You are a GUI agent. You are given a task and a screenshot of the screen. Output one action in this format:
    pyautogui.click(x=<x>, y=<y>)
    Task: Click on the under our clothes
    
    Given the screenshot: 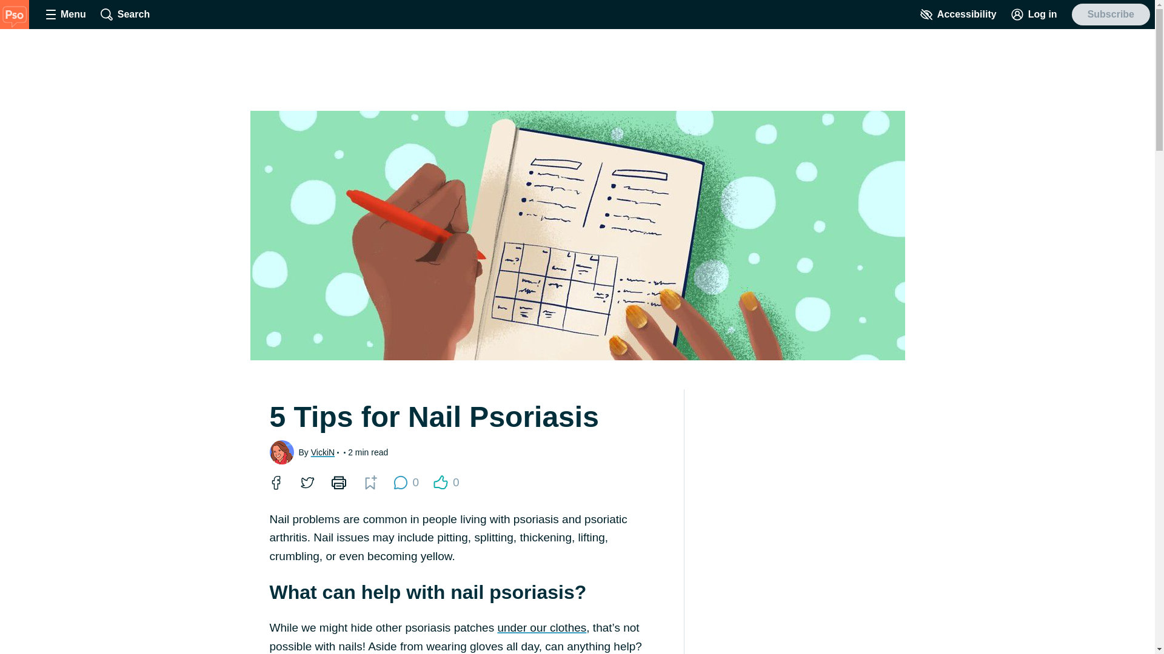 What is the action you would take?
    pyautogui.click(x=307, y=482)
    